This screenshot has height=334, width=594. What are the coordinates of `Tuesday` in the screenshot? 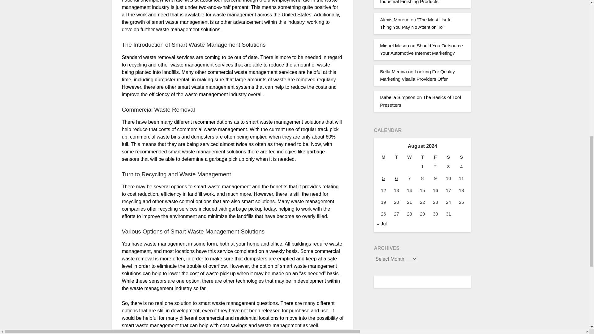 It's located at (396, 157).